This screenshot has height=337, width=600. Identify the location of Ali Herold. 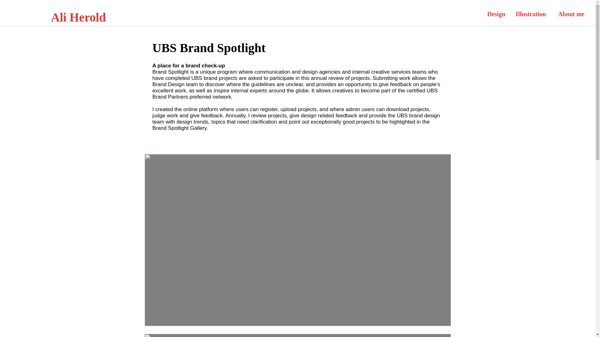
(88, 17).